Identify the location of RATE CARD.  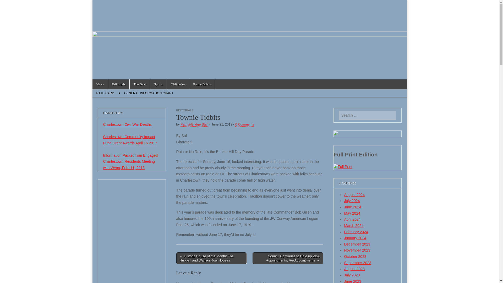
(105, 93).